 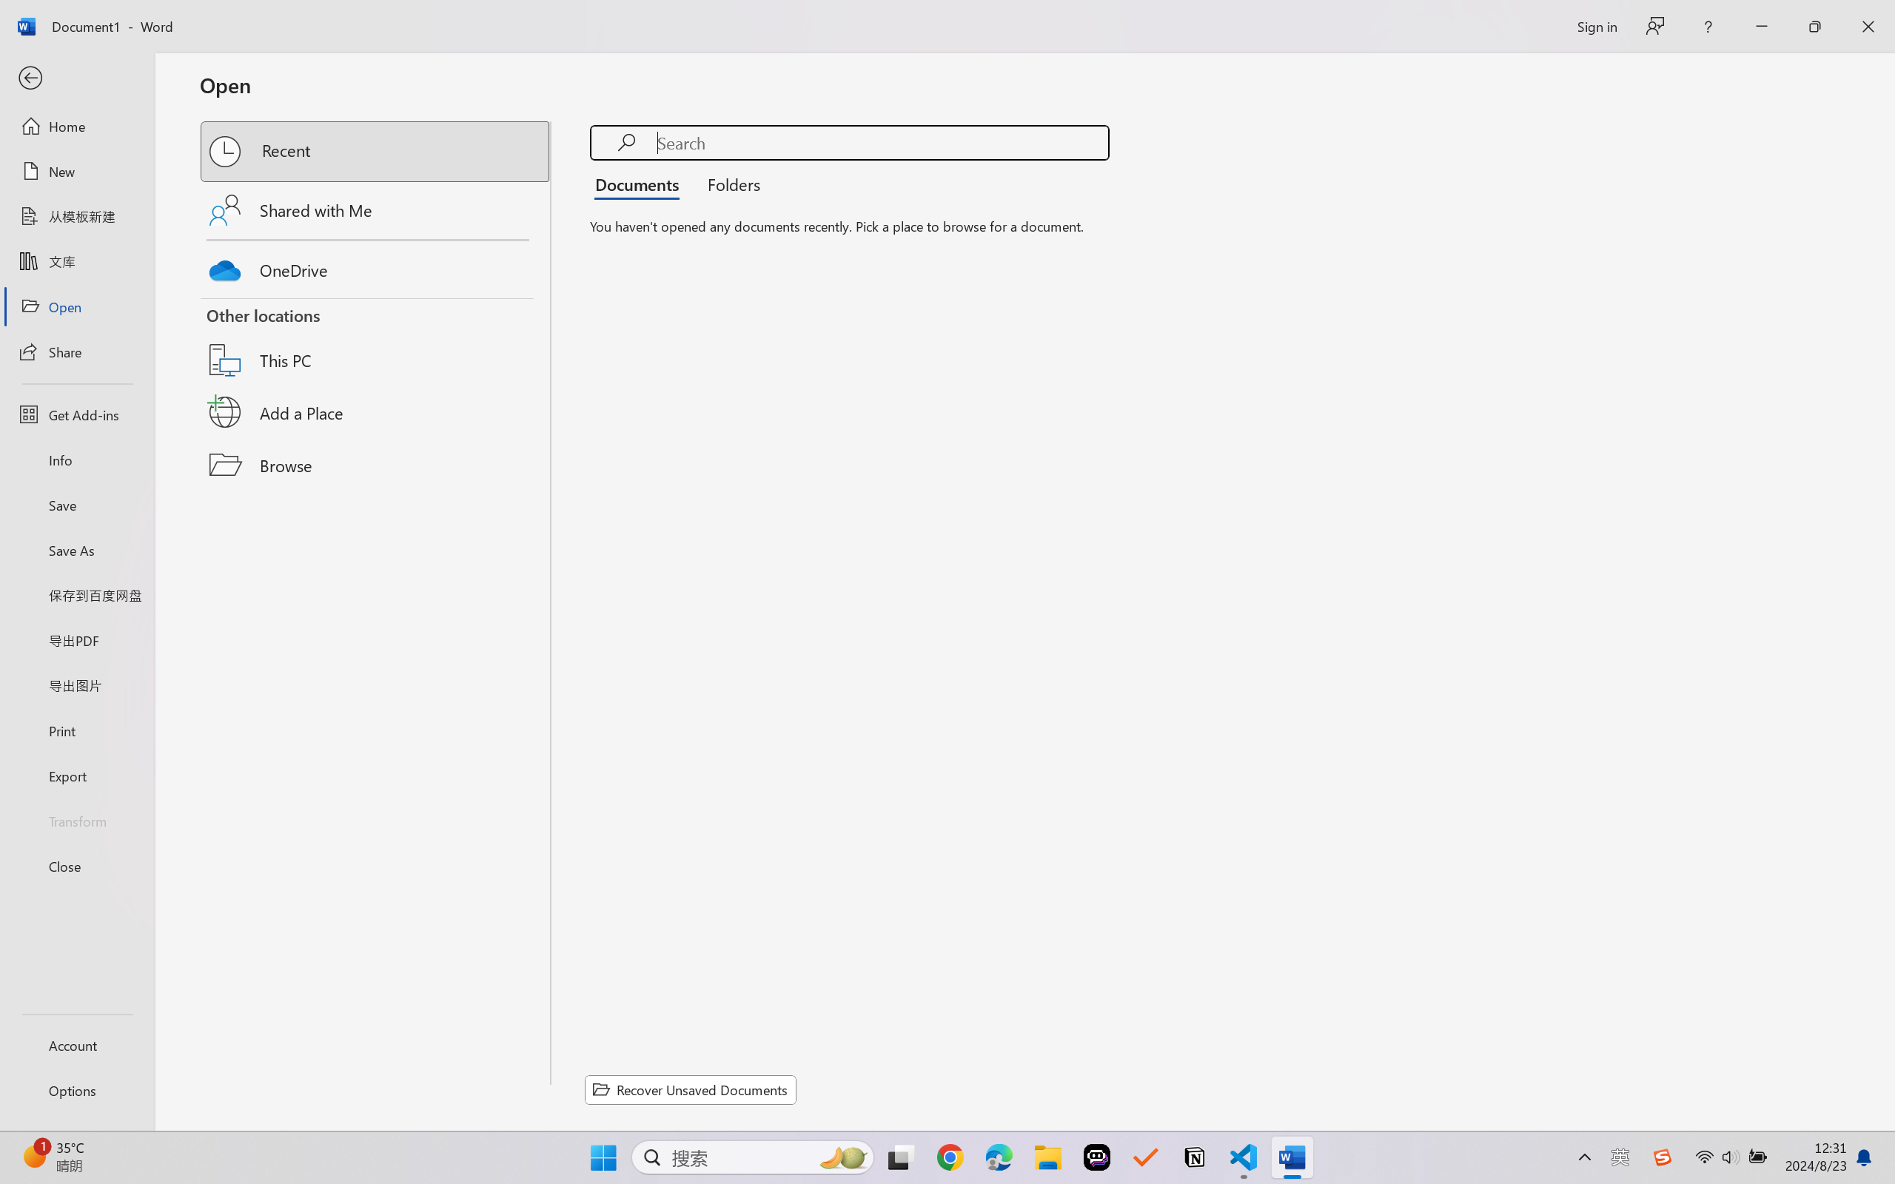 I want to click on Back, so click(x=77, y=78).